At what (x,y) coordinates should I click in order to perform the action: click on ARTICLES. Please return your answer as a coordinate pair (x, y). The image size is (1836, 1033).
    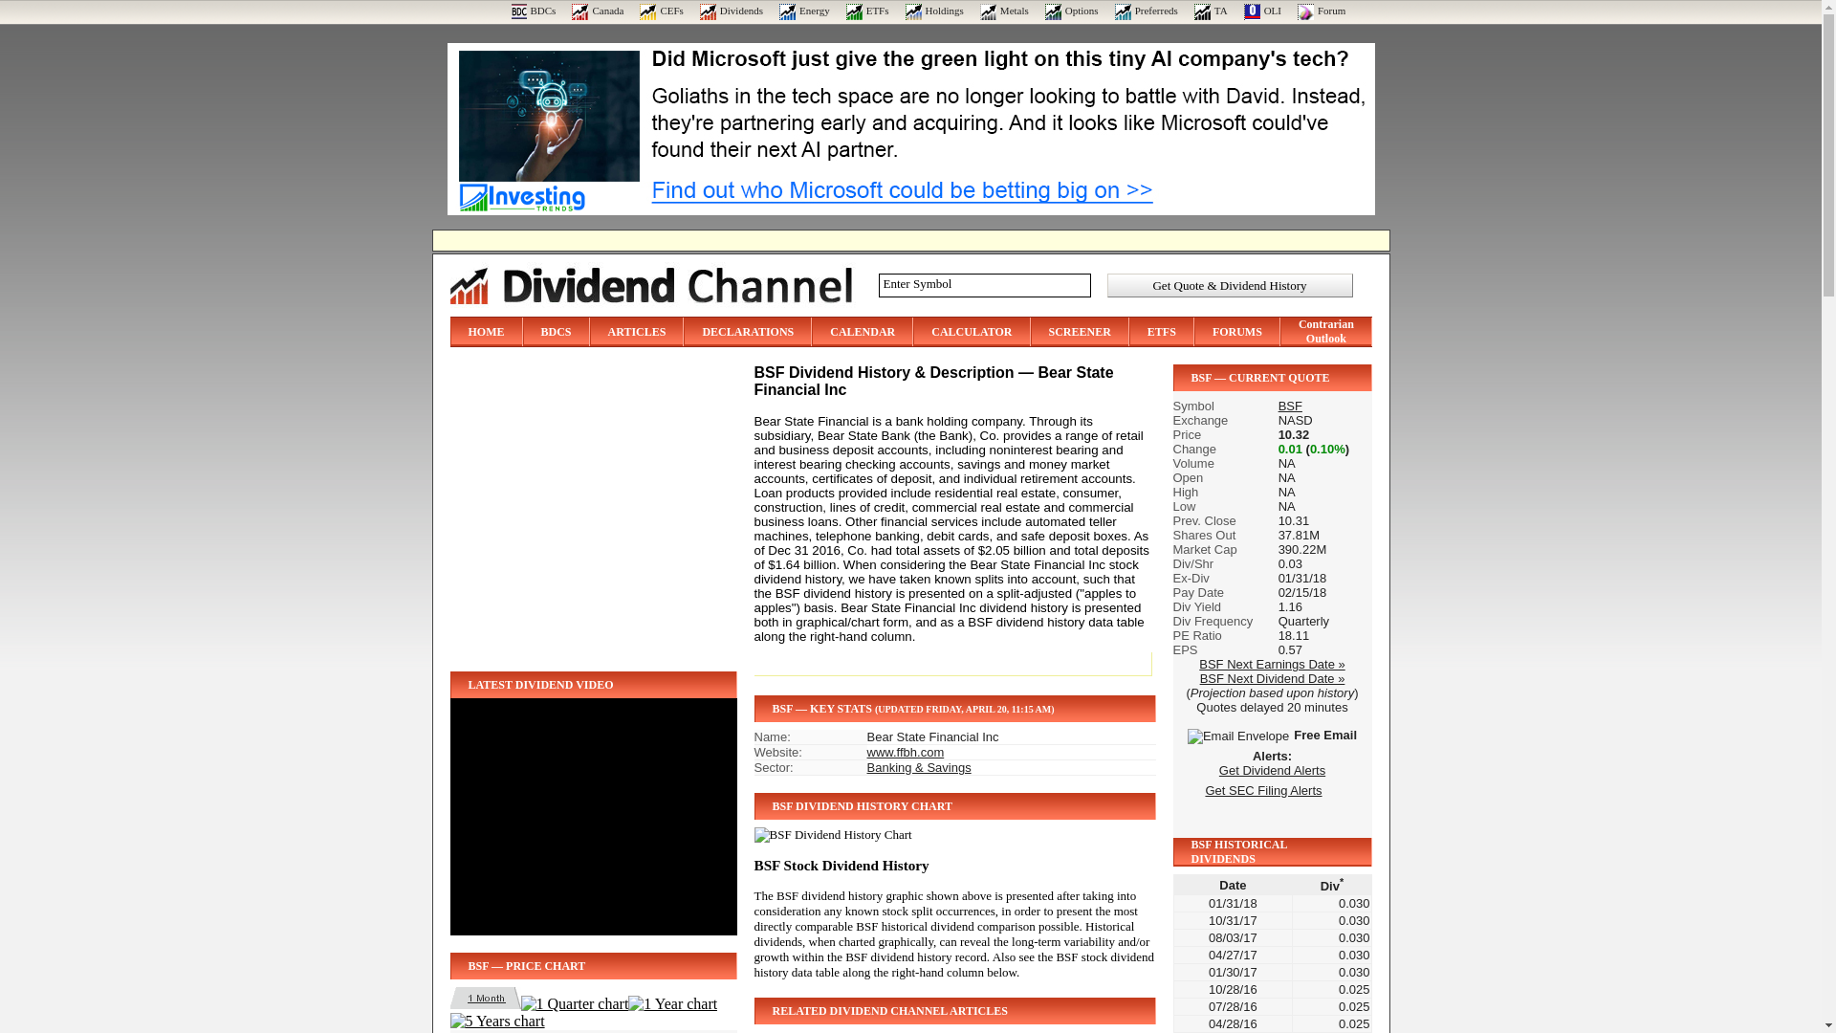
    Looking at the image, I should click on (637, 332).